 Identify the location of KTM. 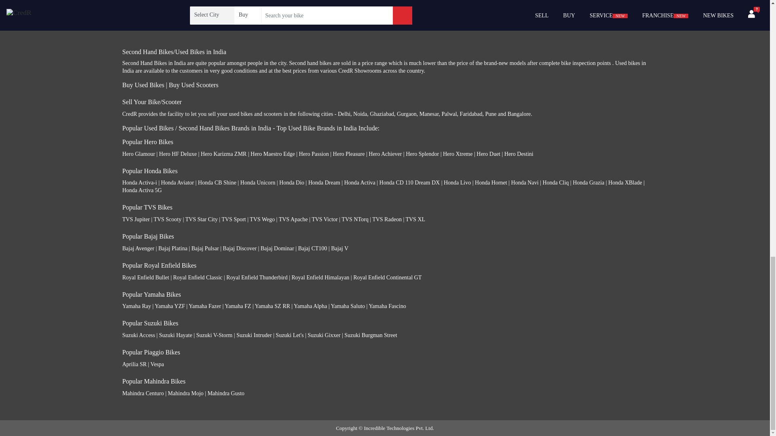
(128, 27).